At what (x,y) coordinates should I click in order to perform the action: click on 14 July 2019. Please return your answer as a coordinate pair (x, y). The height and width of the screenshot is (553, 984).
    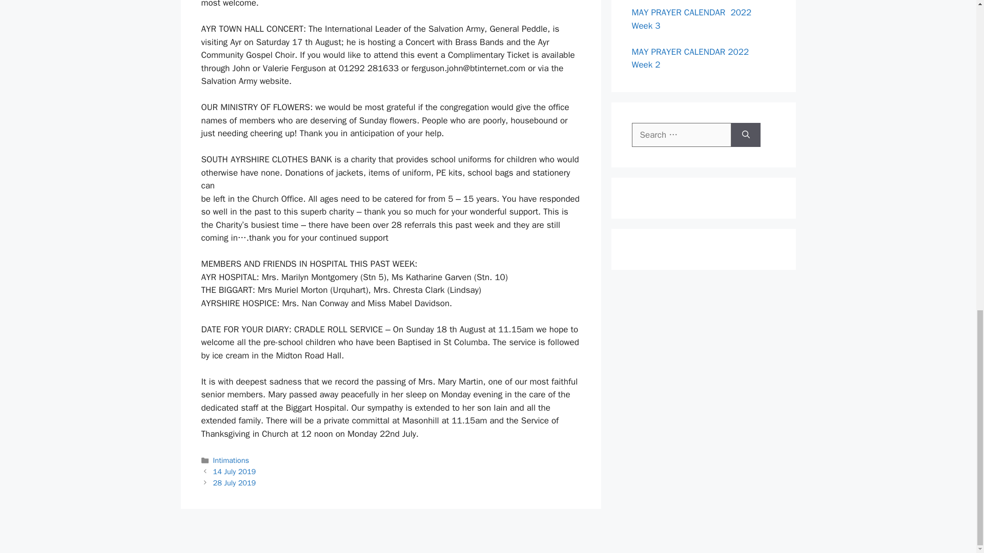
    Looking at the image, I should click on (235, 471).